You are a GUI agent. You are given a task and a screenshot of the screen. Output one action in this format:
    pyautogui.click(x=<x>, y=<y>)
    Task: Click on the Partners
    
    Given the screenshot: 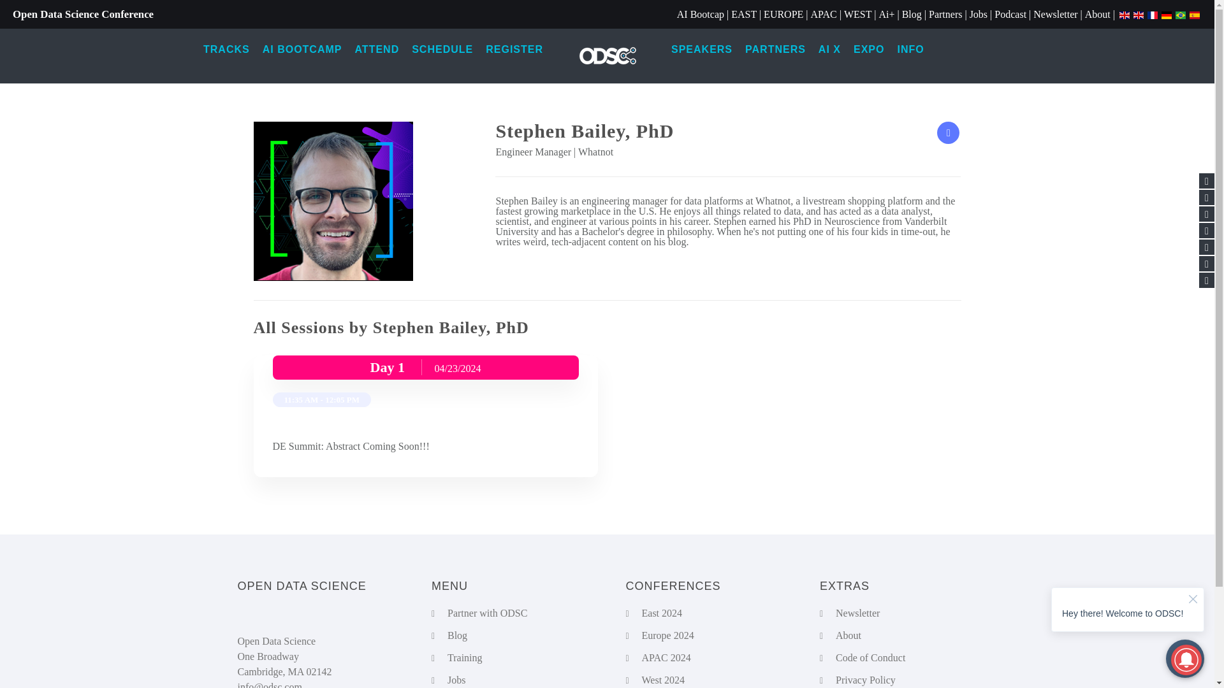 What is the action you would take?
    pyautogui.click(x=945, y=14)
    